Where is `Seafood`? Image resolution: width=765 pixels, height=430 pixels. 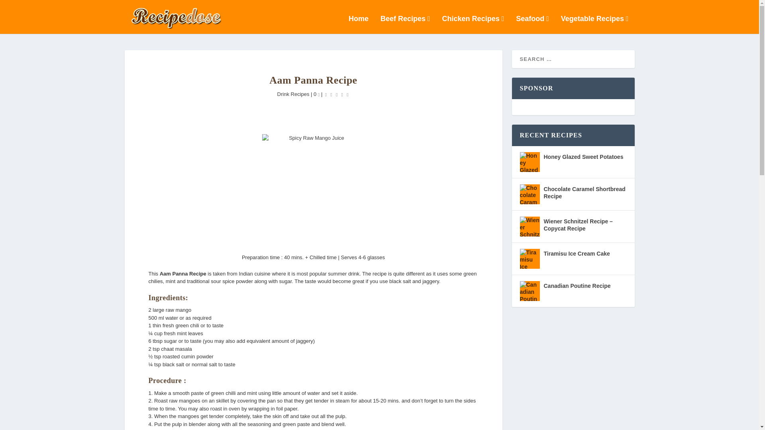
Seafood is located at coordinates (532, 25).